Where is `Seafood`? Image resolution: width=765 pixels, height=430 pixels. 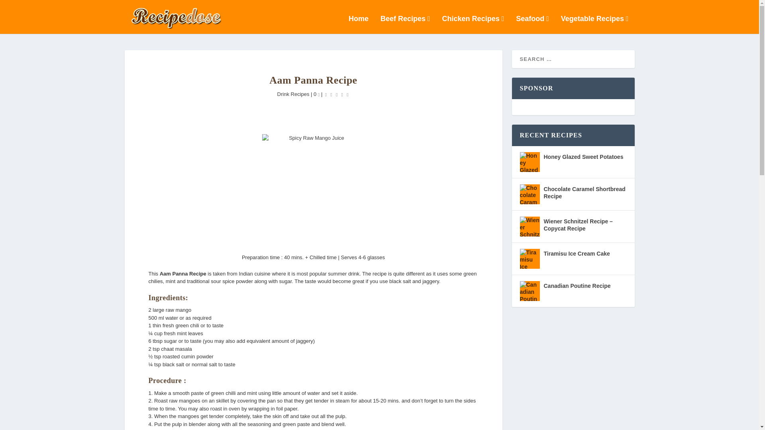
Seafood is located at coordinates (532, 25).